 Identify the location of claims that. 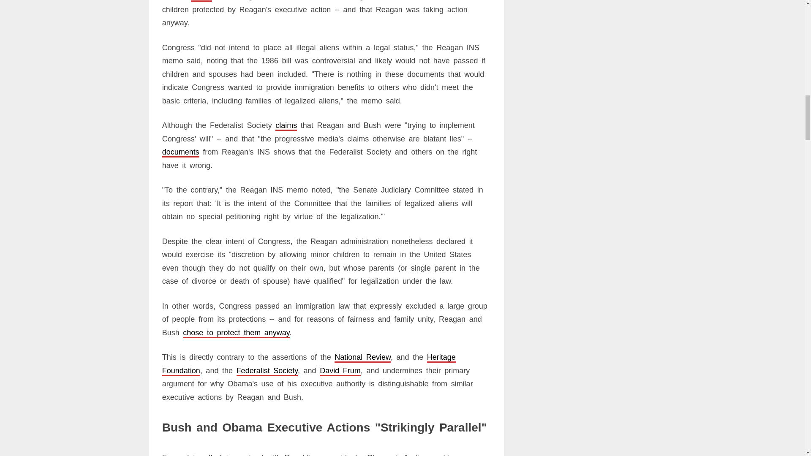
(202, 454).